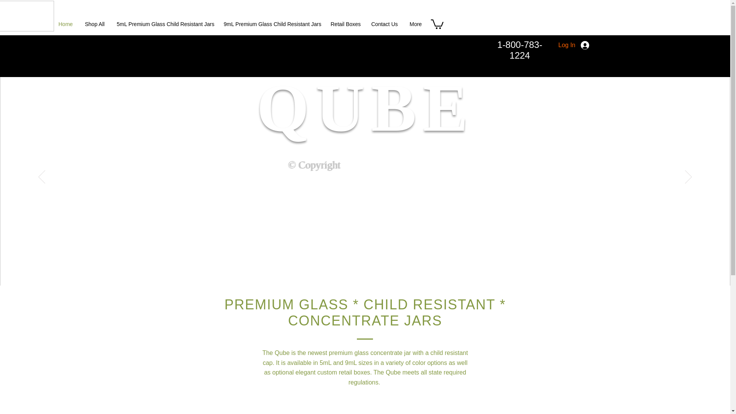  Describe the element at coordinates (385, 24) in the screenshot. I see `Contact Us` at that location.